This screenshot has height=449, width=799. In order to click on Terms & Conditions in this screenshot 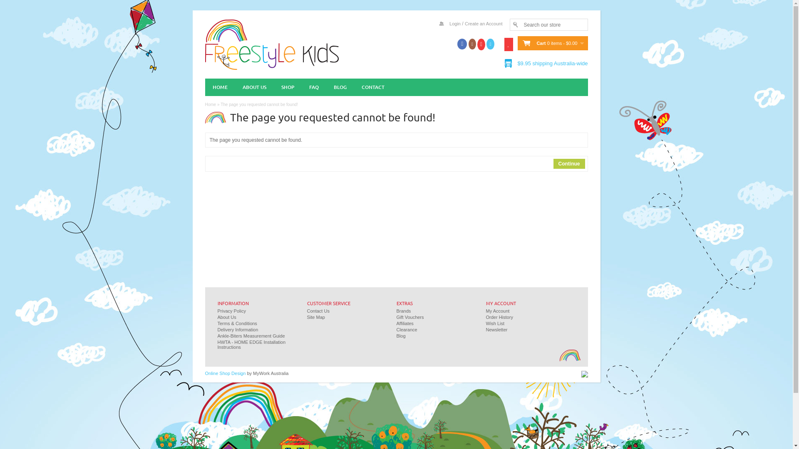, I will do `click(237, 323)`.